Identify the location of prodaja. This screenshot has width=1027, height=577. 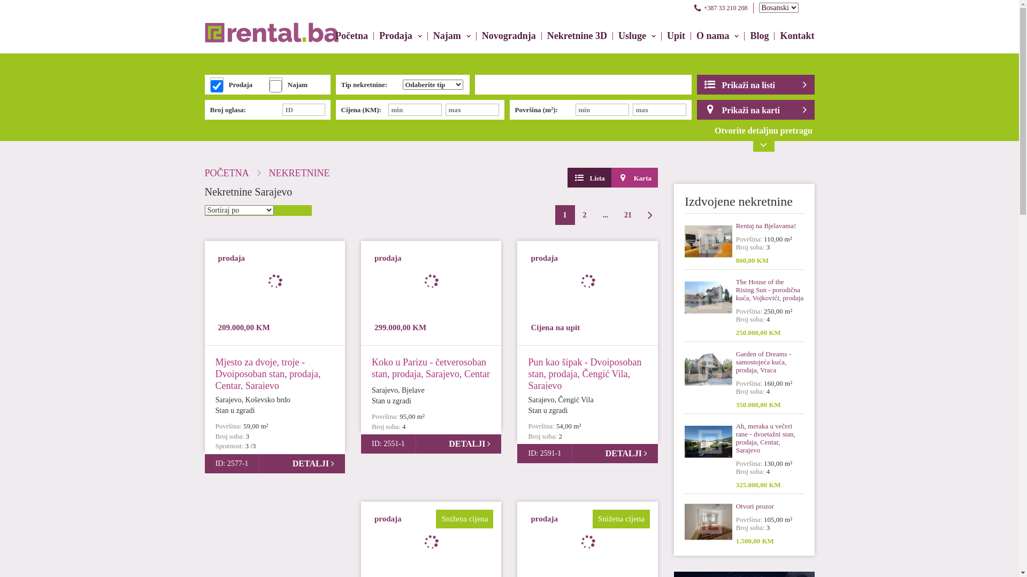
(545, 519).